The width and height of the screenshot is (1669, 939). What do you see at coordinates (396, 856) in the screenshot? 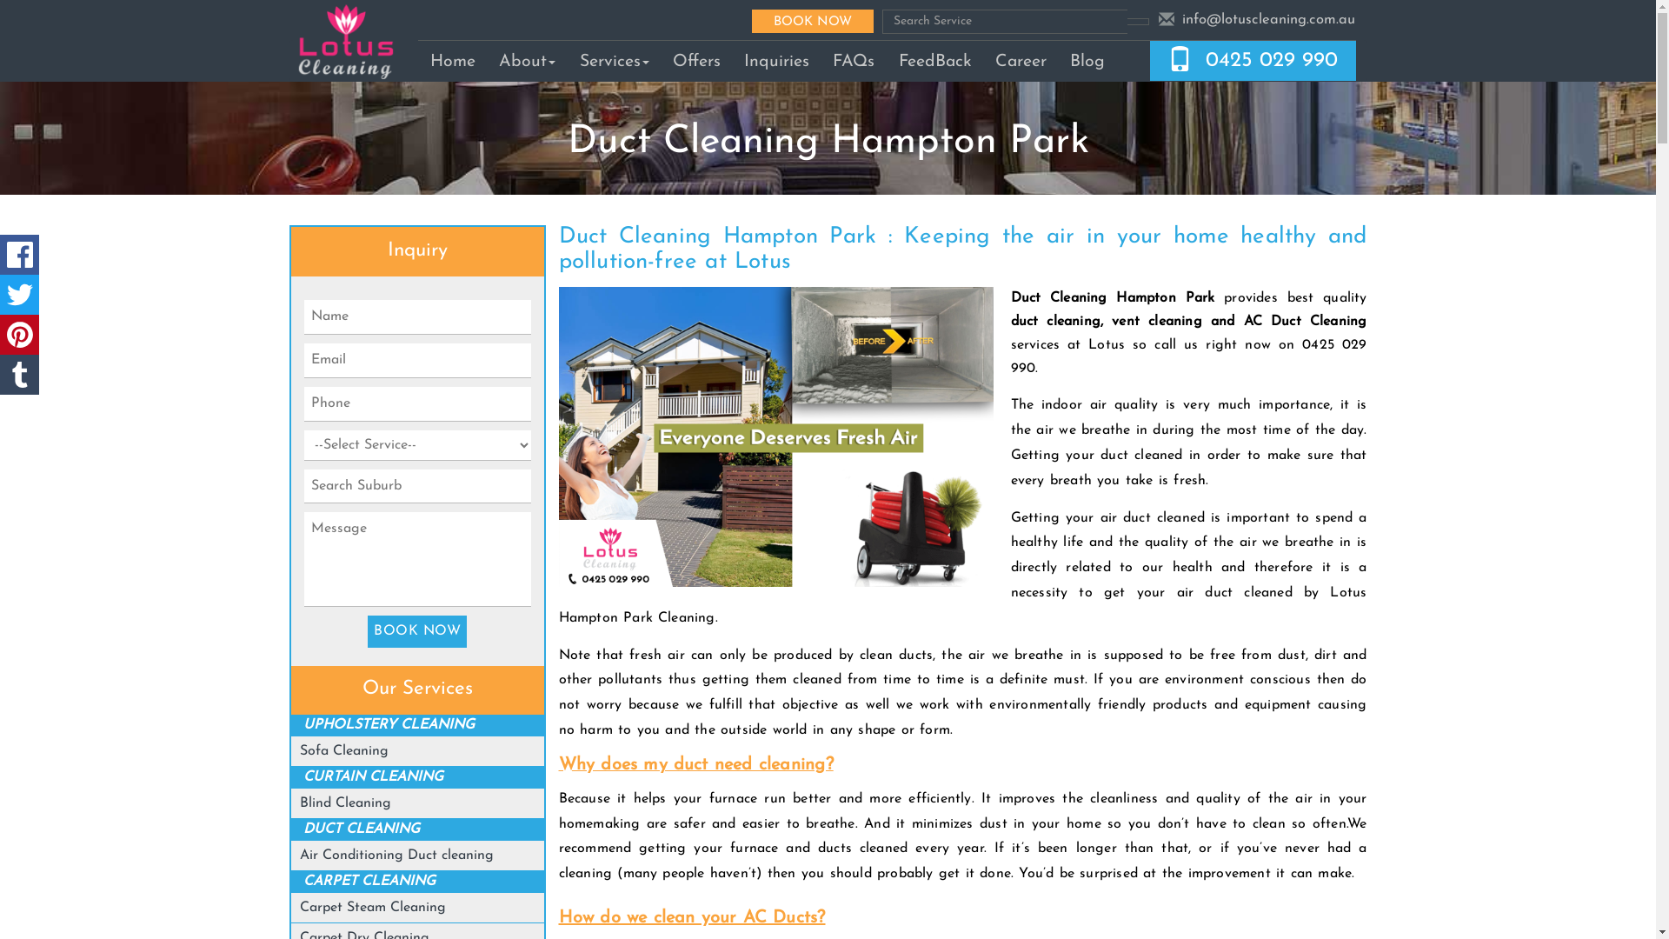
I see `Air Conditioning Duct cleaning` at bounding box center [396, 856].